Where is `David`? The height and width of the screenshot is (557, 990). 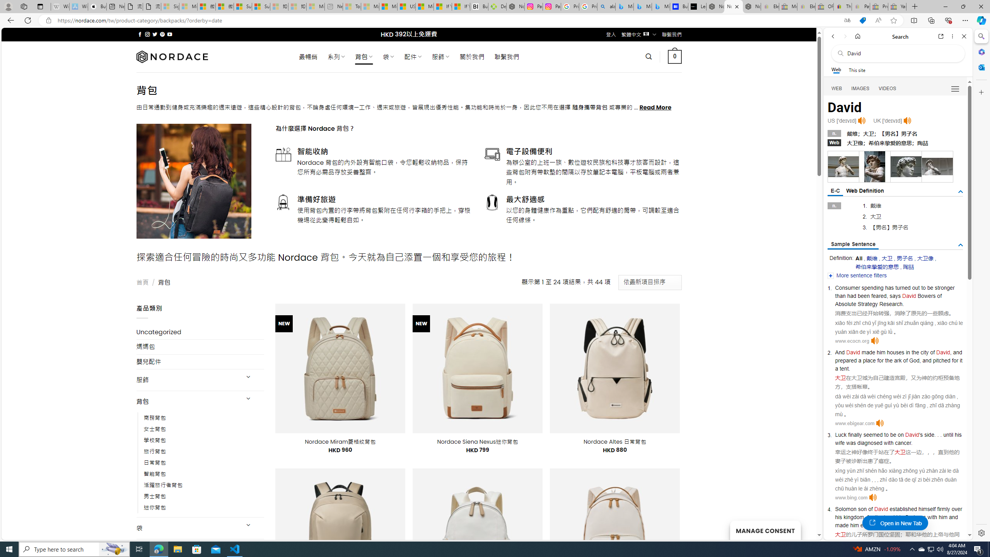
David is located at coordinates (881, 509).